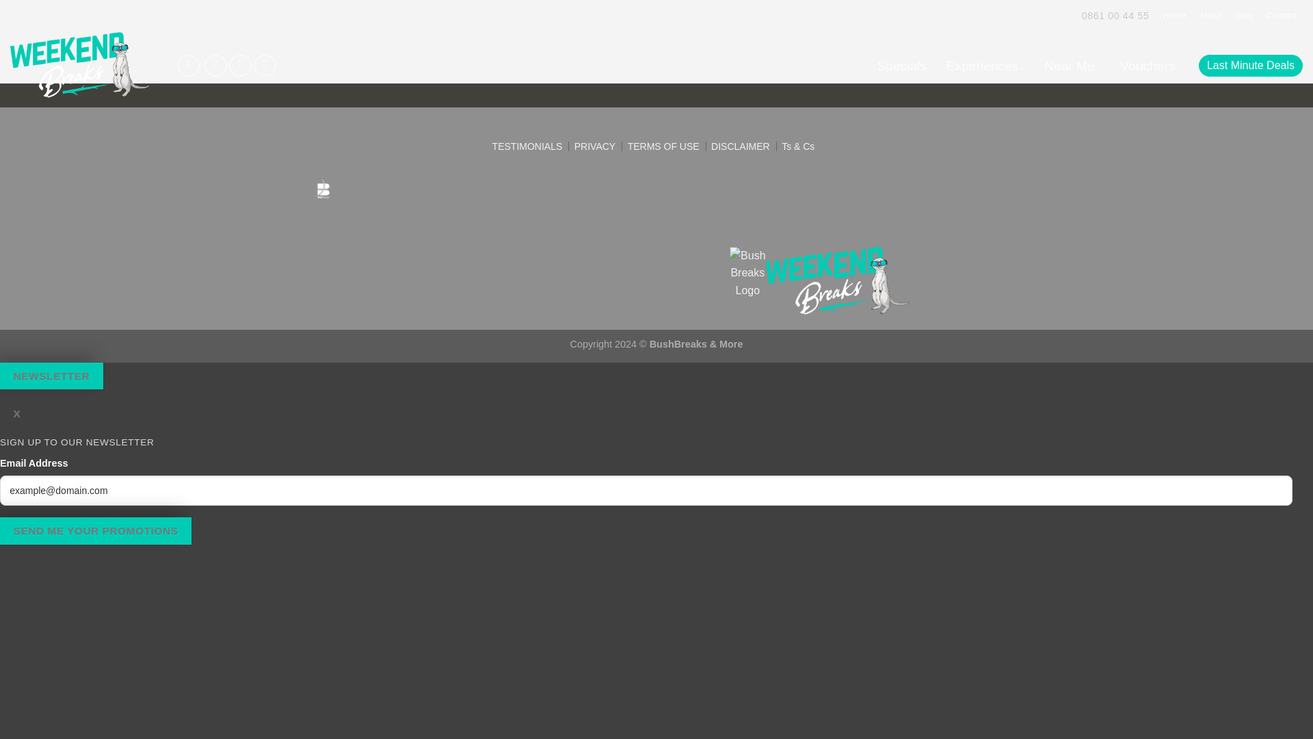 This screenshot has height=739, width=1313. Describe the element at coordinates (1072, 64) in the screenshot. I see `Near Me` at that location.